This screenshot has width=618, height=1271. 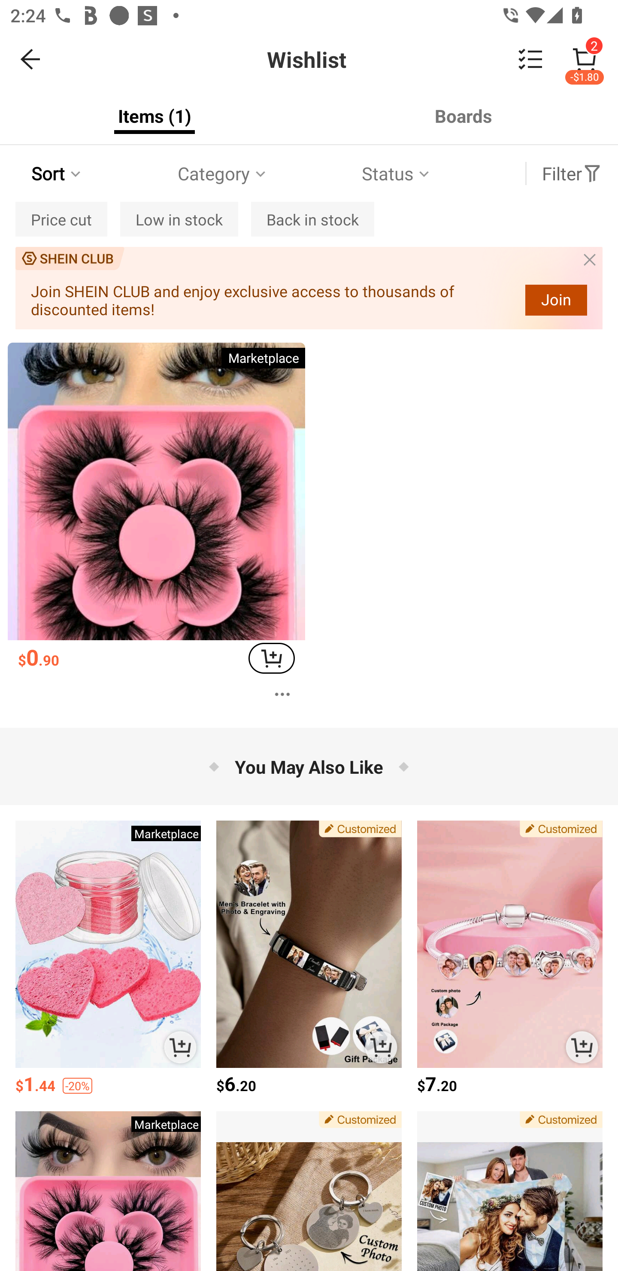 What do you see at coordinates (582, 1047) in the screenshot?
I see `ADD TO CART` at bounding box center [582, 1047].